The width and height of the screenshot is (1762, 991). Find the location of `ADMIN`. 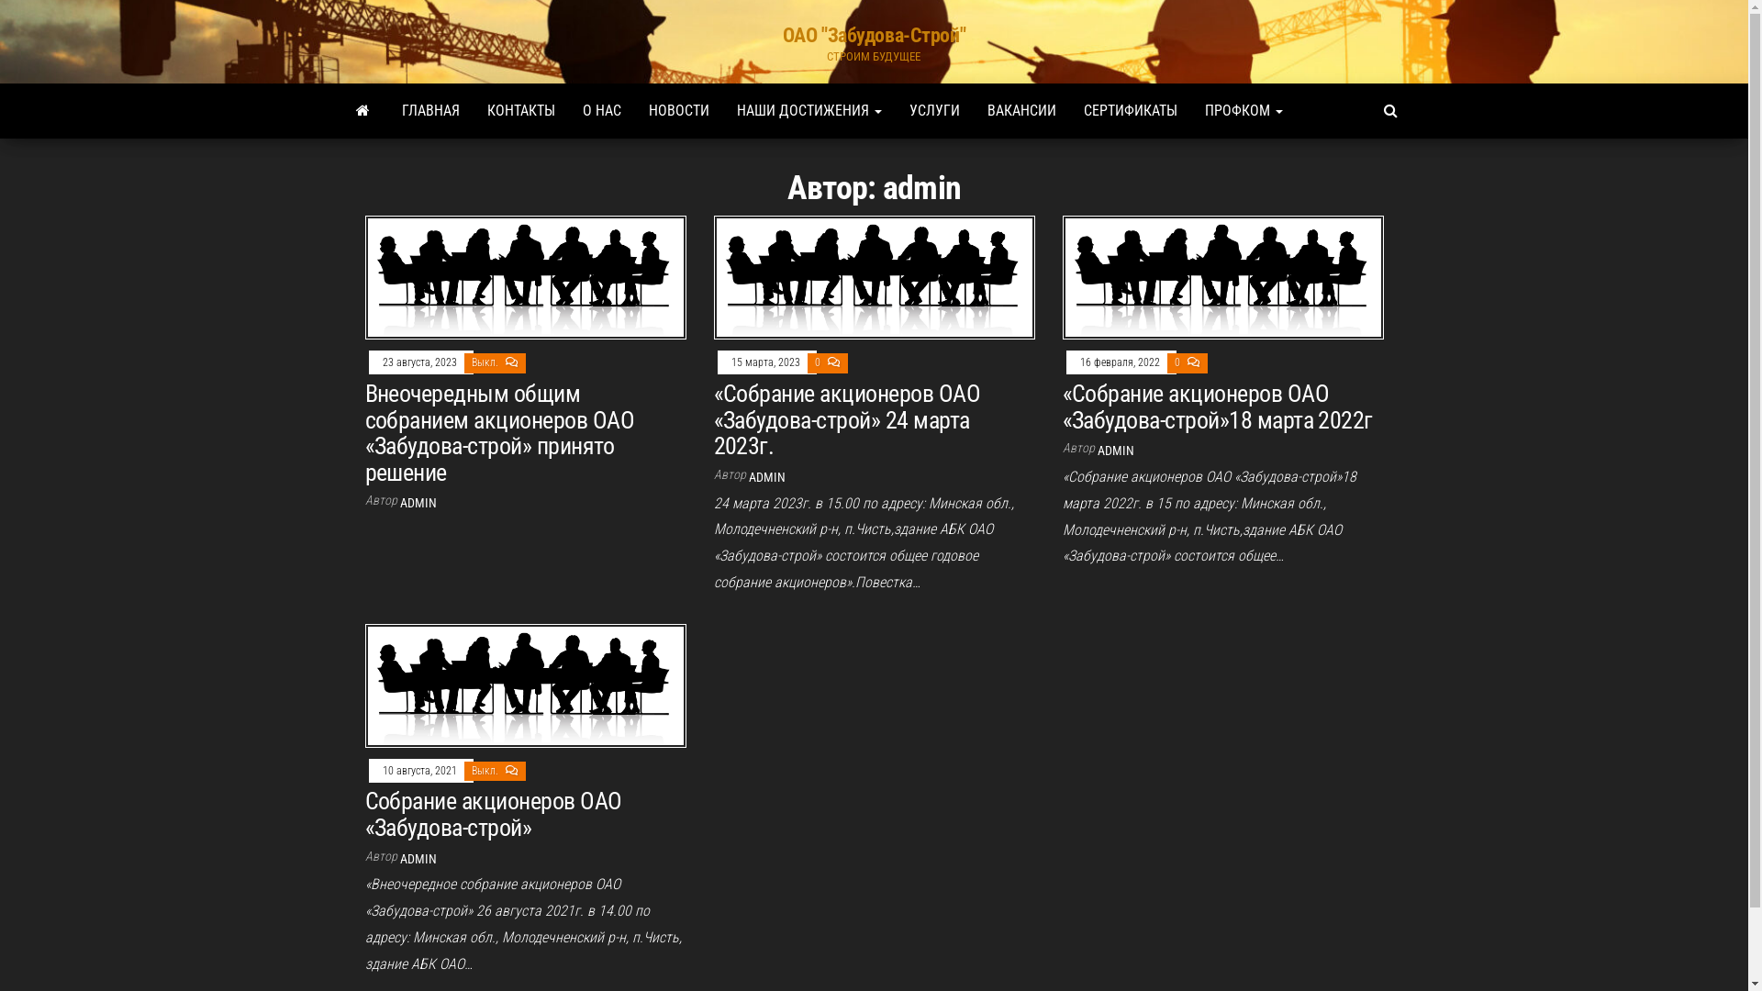

ADMIN is located at coordinates (418, 503).